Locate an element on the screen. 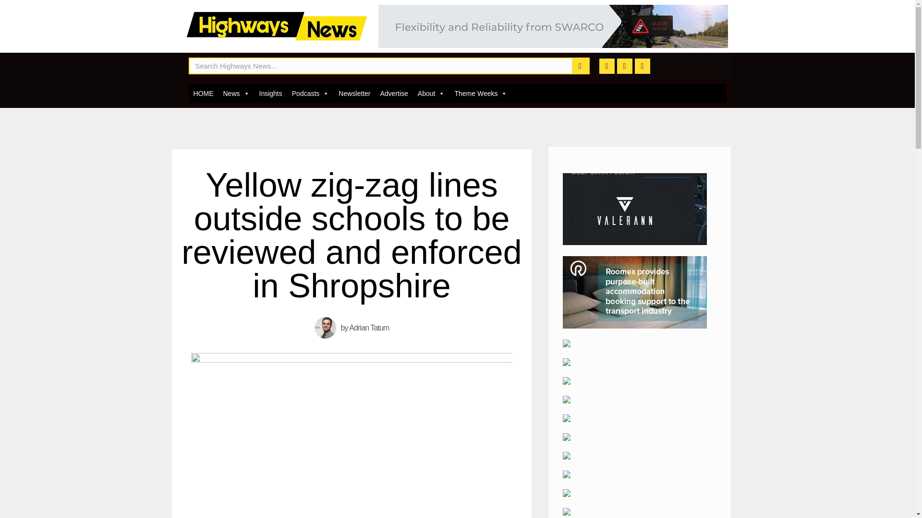 The width and height of the screenshot is (922, 518). News is located at coordinates (236, 93).